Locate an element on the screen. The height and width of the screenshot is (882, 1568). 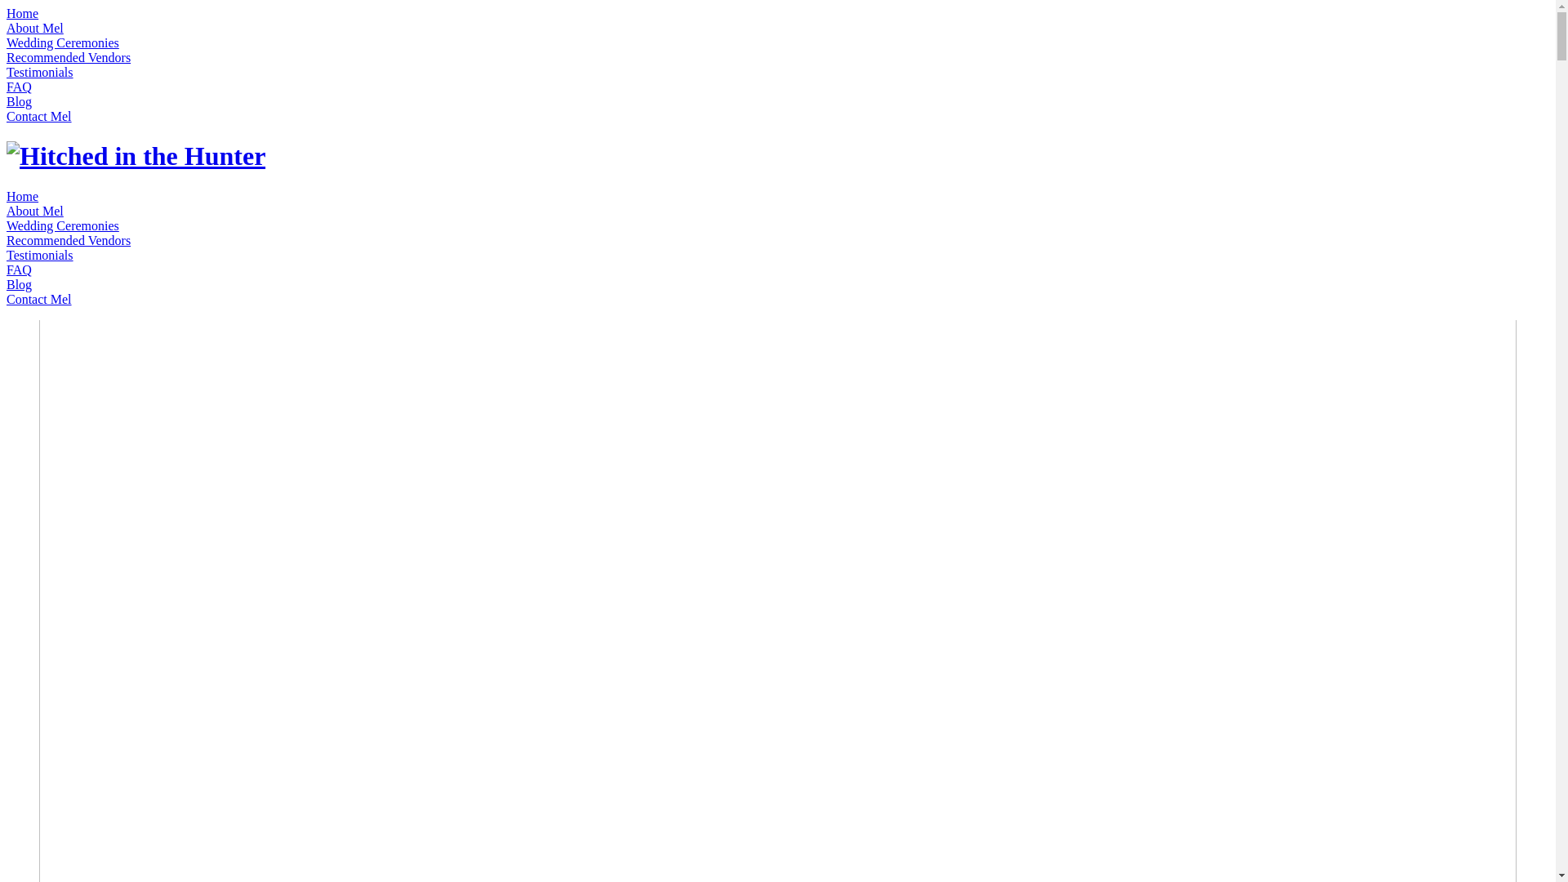
Home is located at coordinates (23, 13).